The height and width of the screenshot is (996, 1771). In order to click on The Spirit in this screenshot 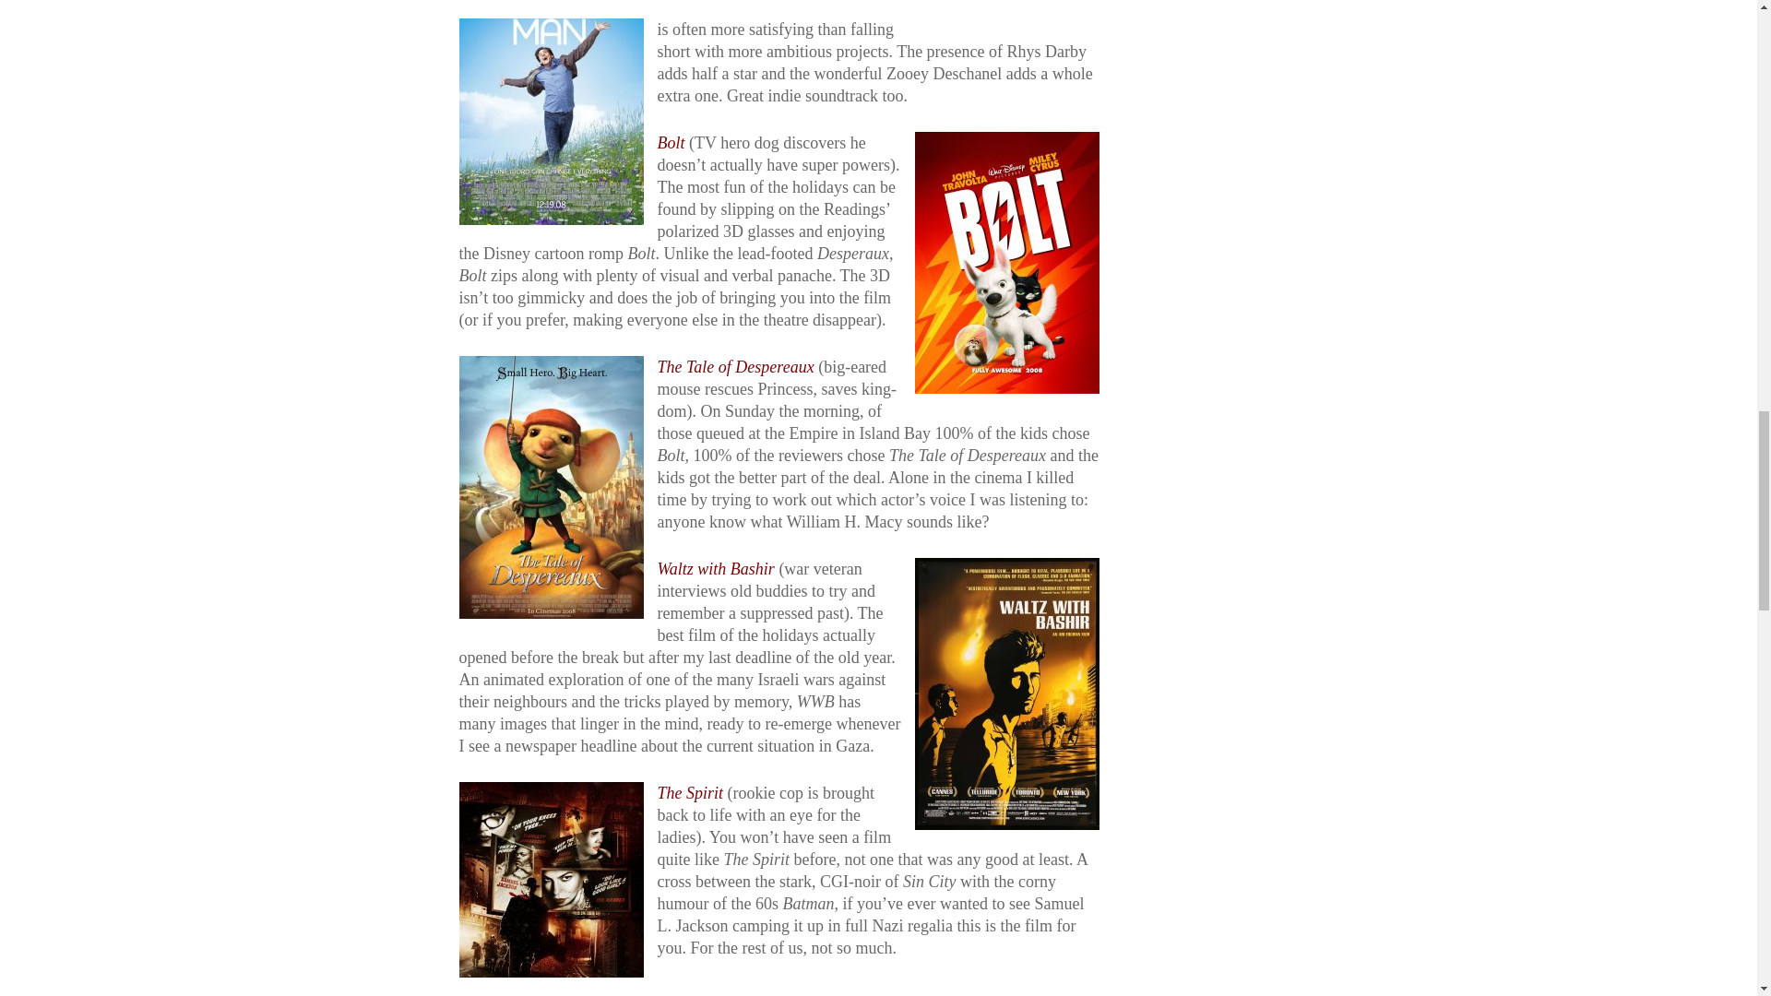, I will do `click(690, 793)`.